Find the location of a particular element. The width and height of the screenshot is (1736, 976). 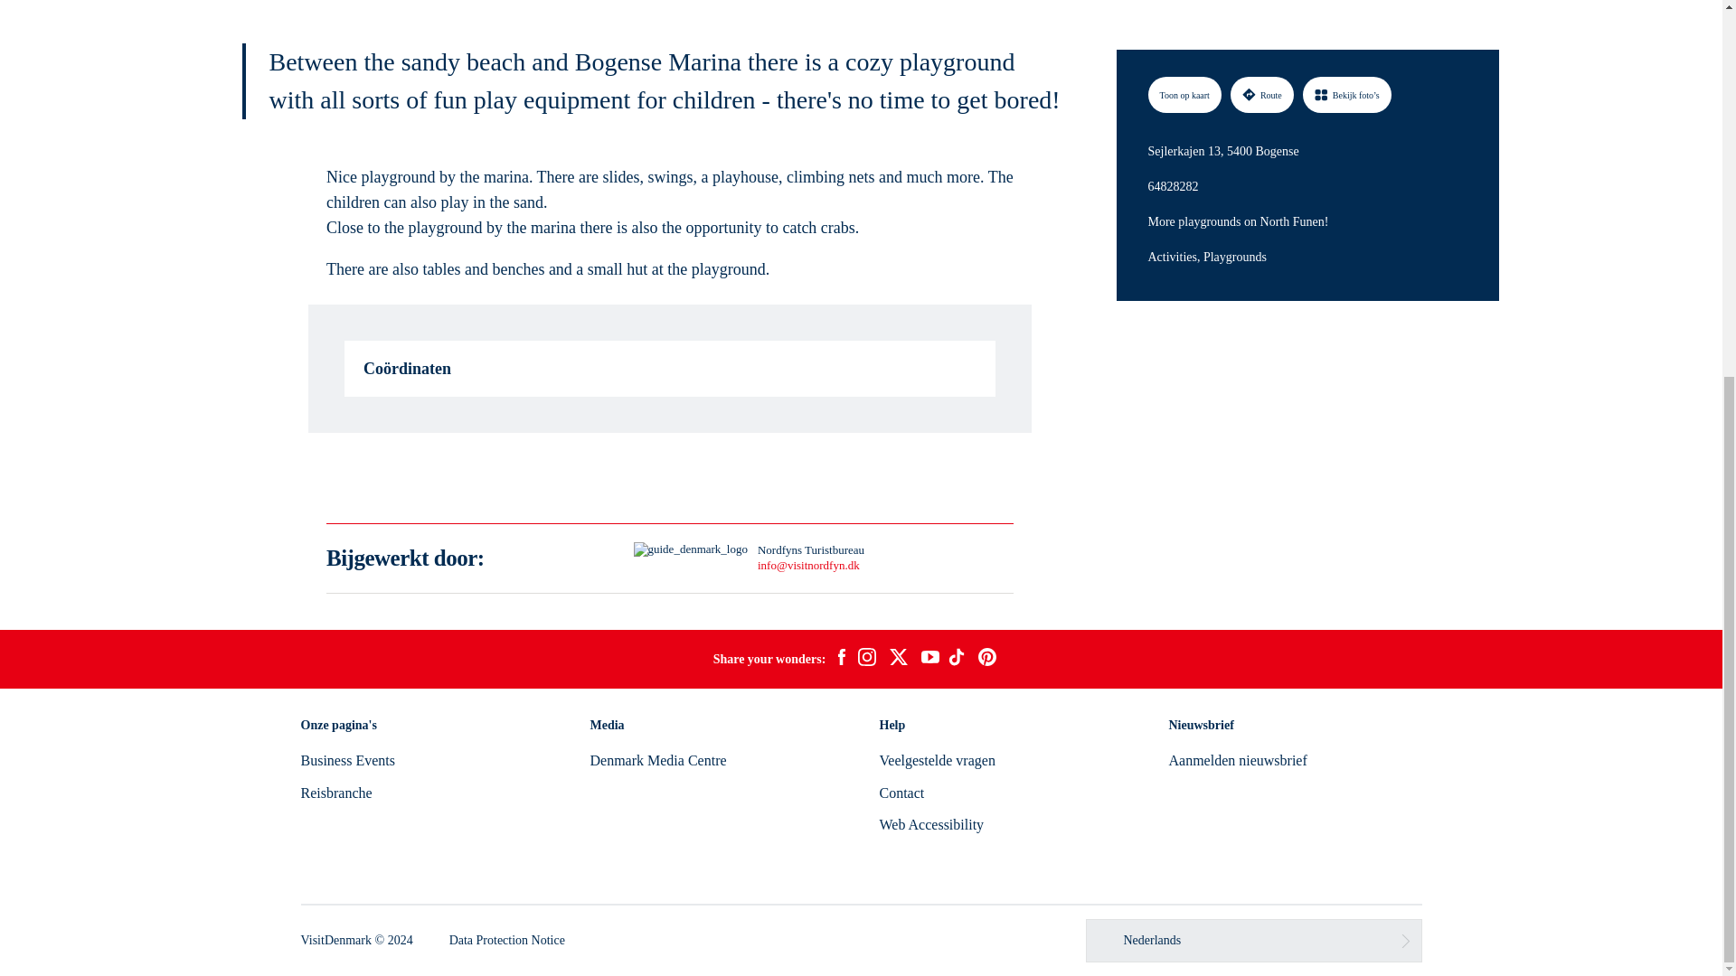

Veelgestelde vragen is located at coordinates (937, 759).